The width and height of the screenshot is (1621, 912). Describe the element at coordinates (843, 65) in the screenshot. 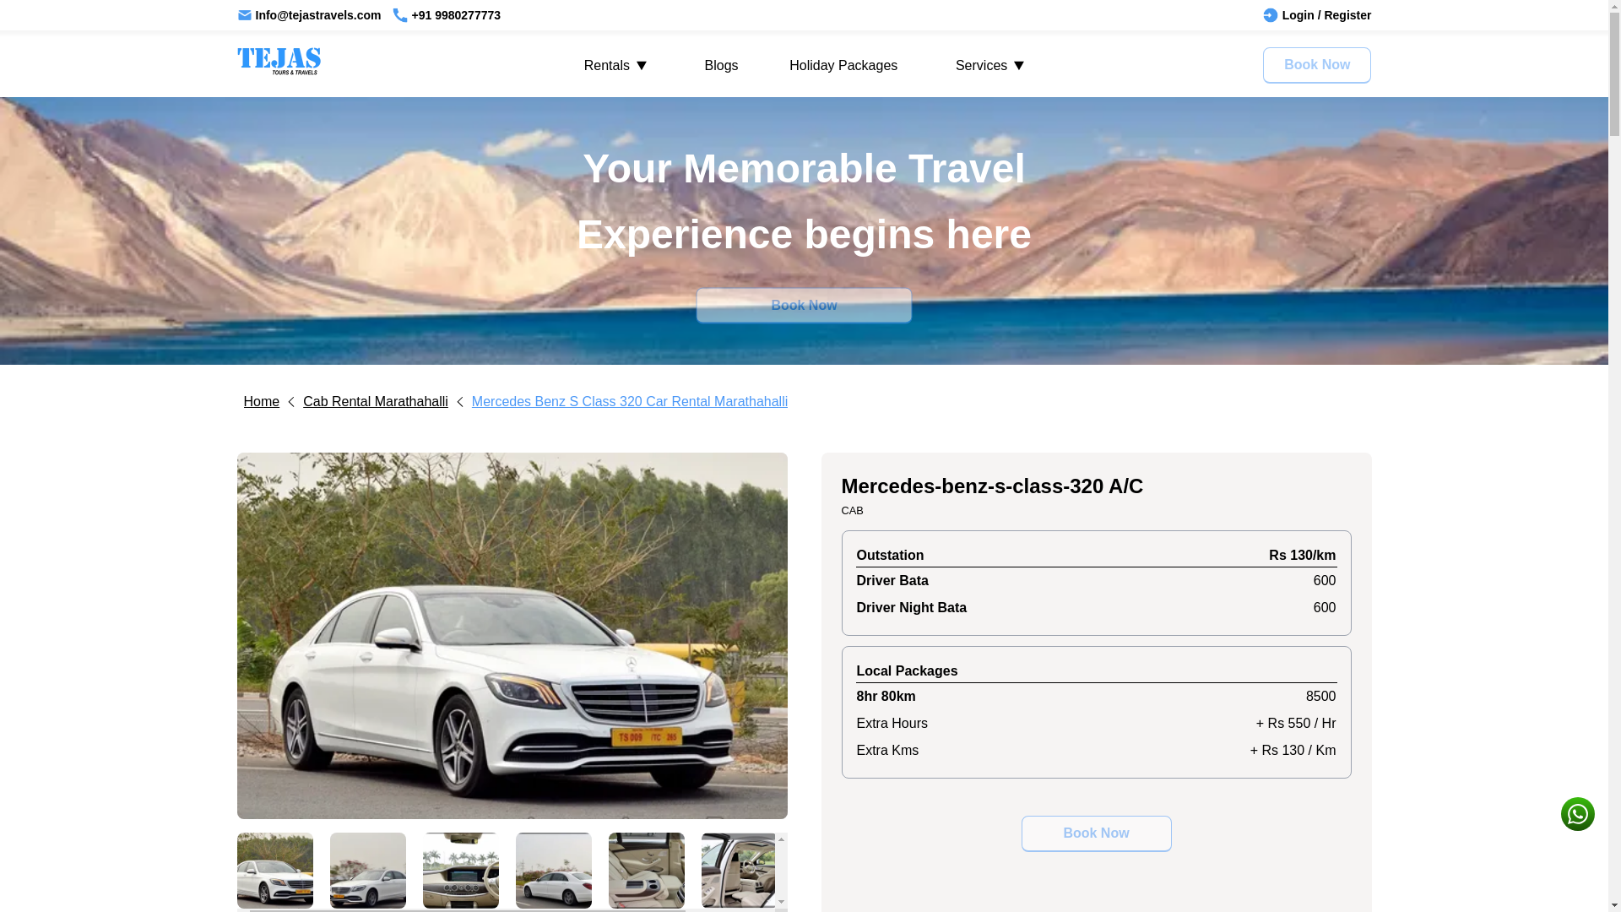

I see `Holiday Packages` at that location.